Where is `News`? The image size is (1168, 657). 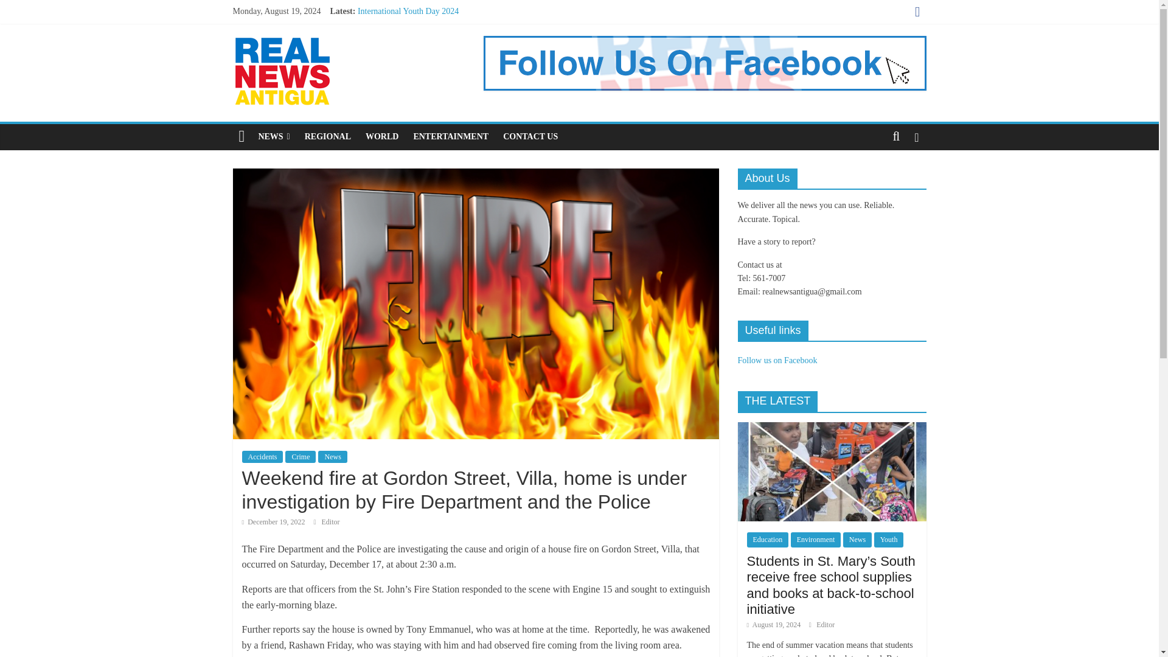
News is located at coordinates (332, 456).